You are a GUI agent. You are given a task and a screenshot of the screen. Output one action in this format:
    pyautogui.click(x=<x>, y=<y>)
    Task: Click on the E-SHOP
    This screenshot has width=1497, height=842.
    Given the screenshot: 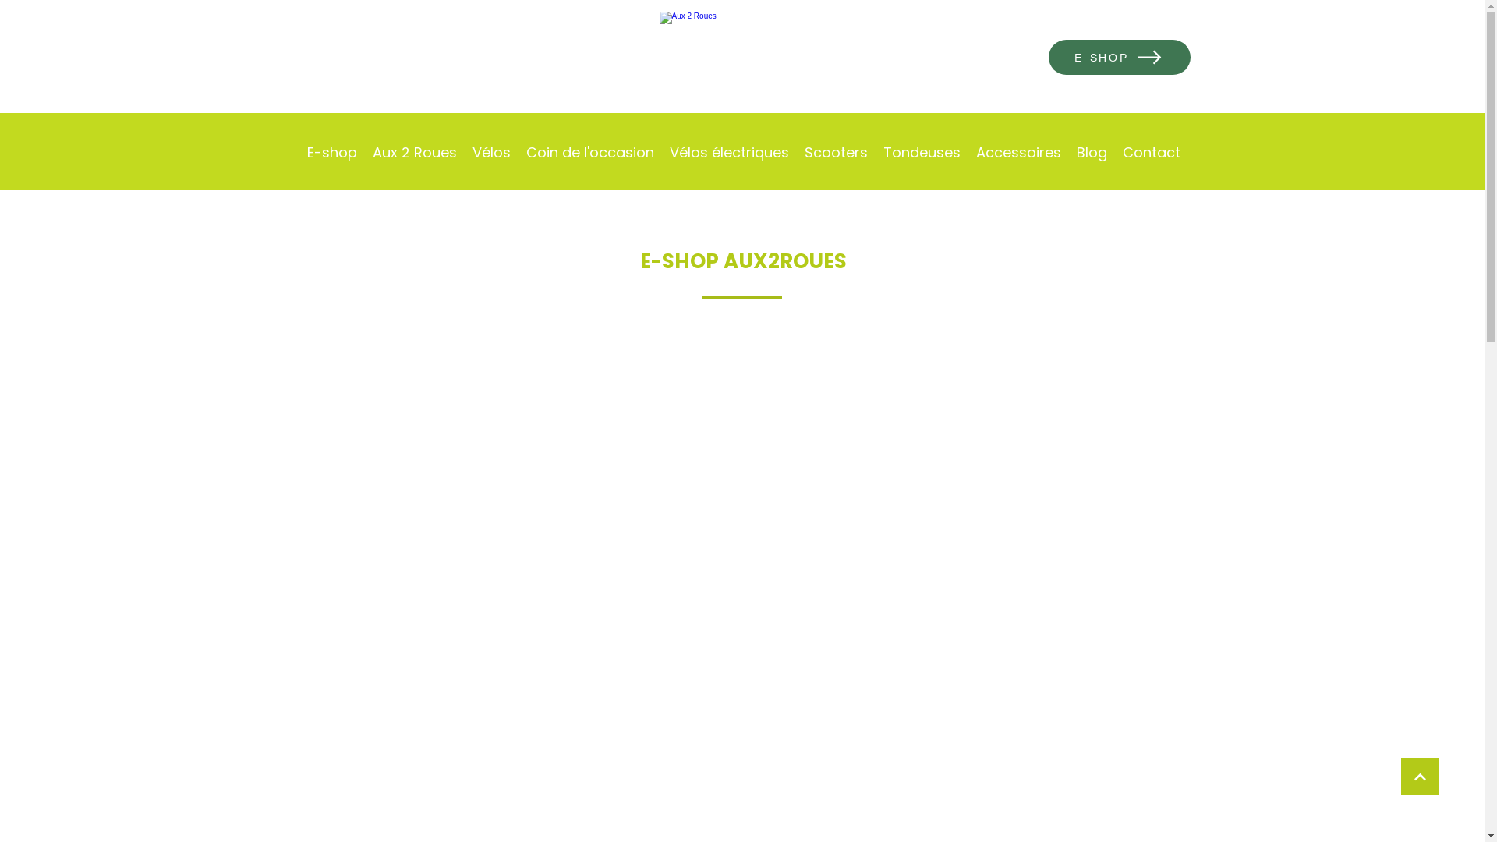 What is the action you would take?
    pyautogui.click(x=1119, y=58)
    